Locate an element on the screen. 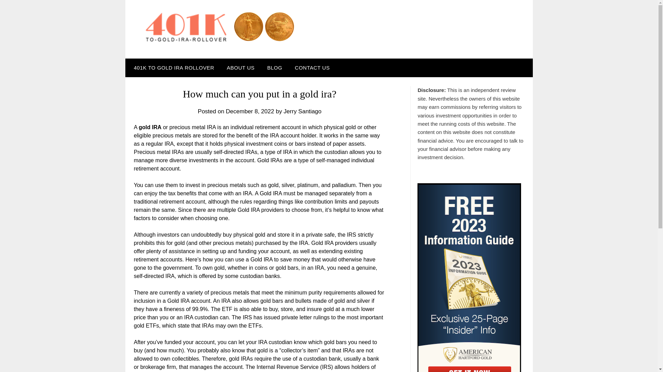 This screenshot has width=663, height=372. Jerry Santiago is located at coordinates (302, 111).